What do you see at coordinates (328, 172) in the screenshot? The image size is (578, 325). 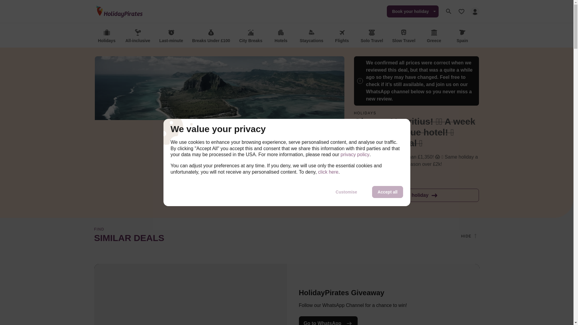 I see `click here` at bounding box center [328, 172].